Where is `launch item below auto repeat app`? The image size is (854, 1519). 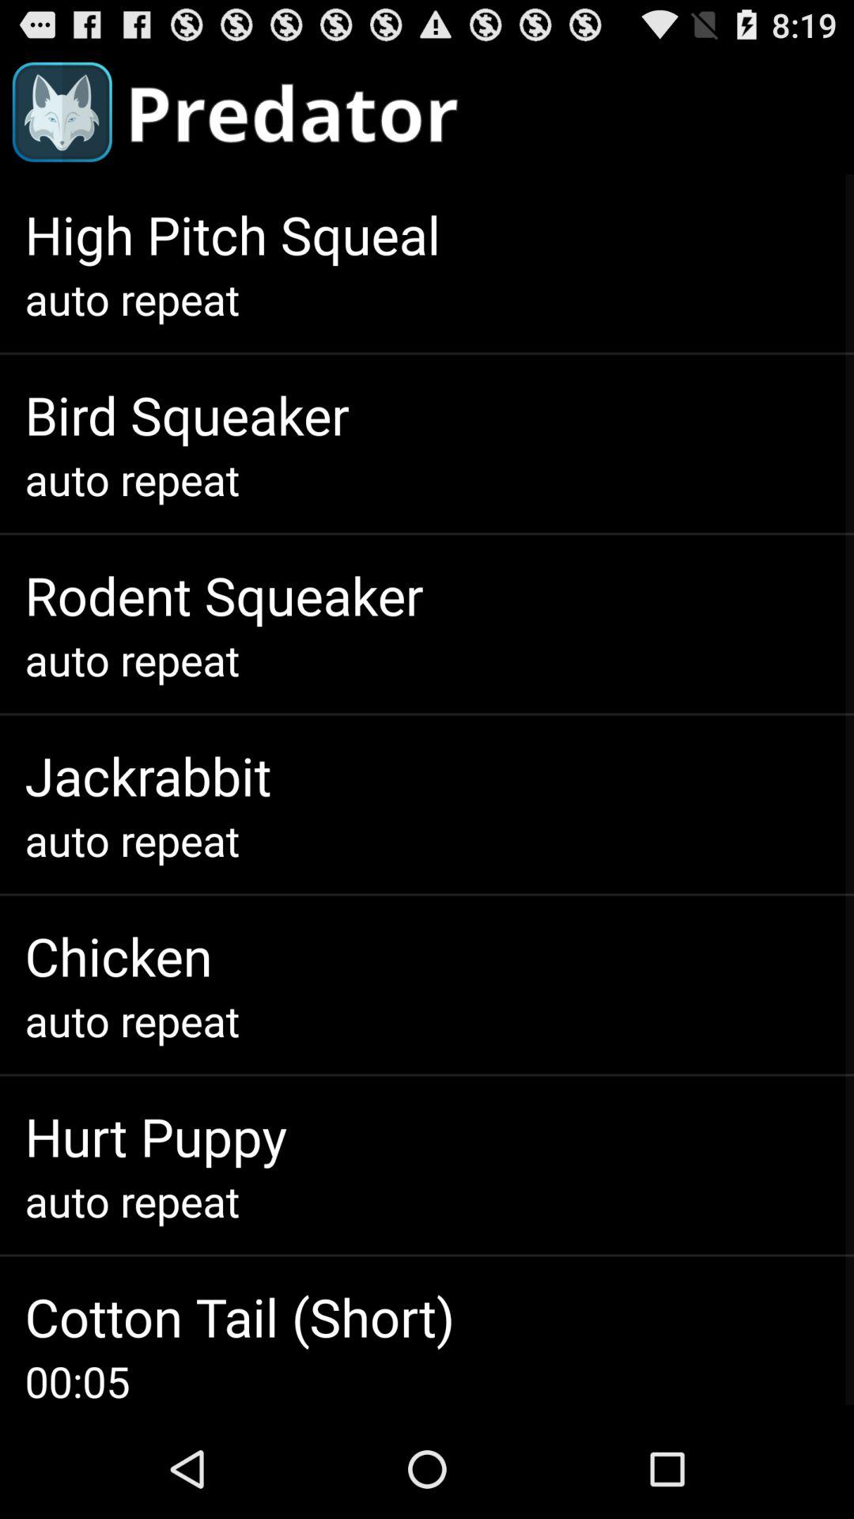
launch item below auto repeat app is located at coordinates (155, 1136).